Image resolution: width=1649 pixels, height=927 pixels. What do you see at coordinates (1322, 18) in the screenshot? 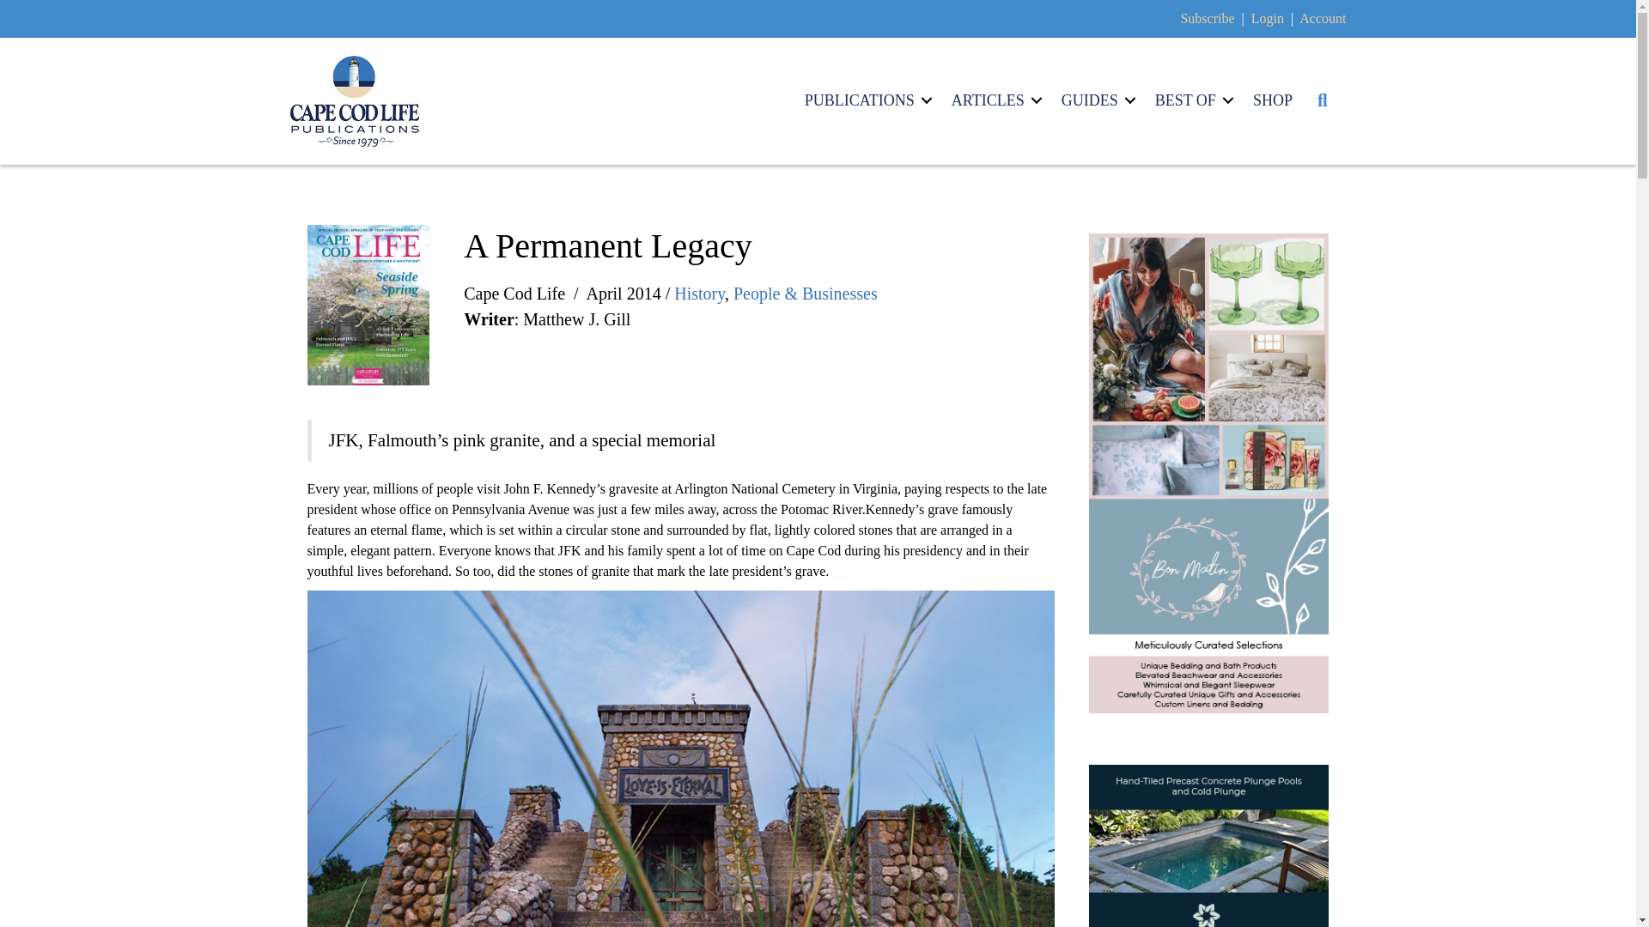
I see `Account` at bounding box center [1322, 18].